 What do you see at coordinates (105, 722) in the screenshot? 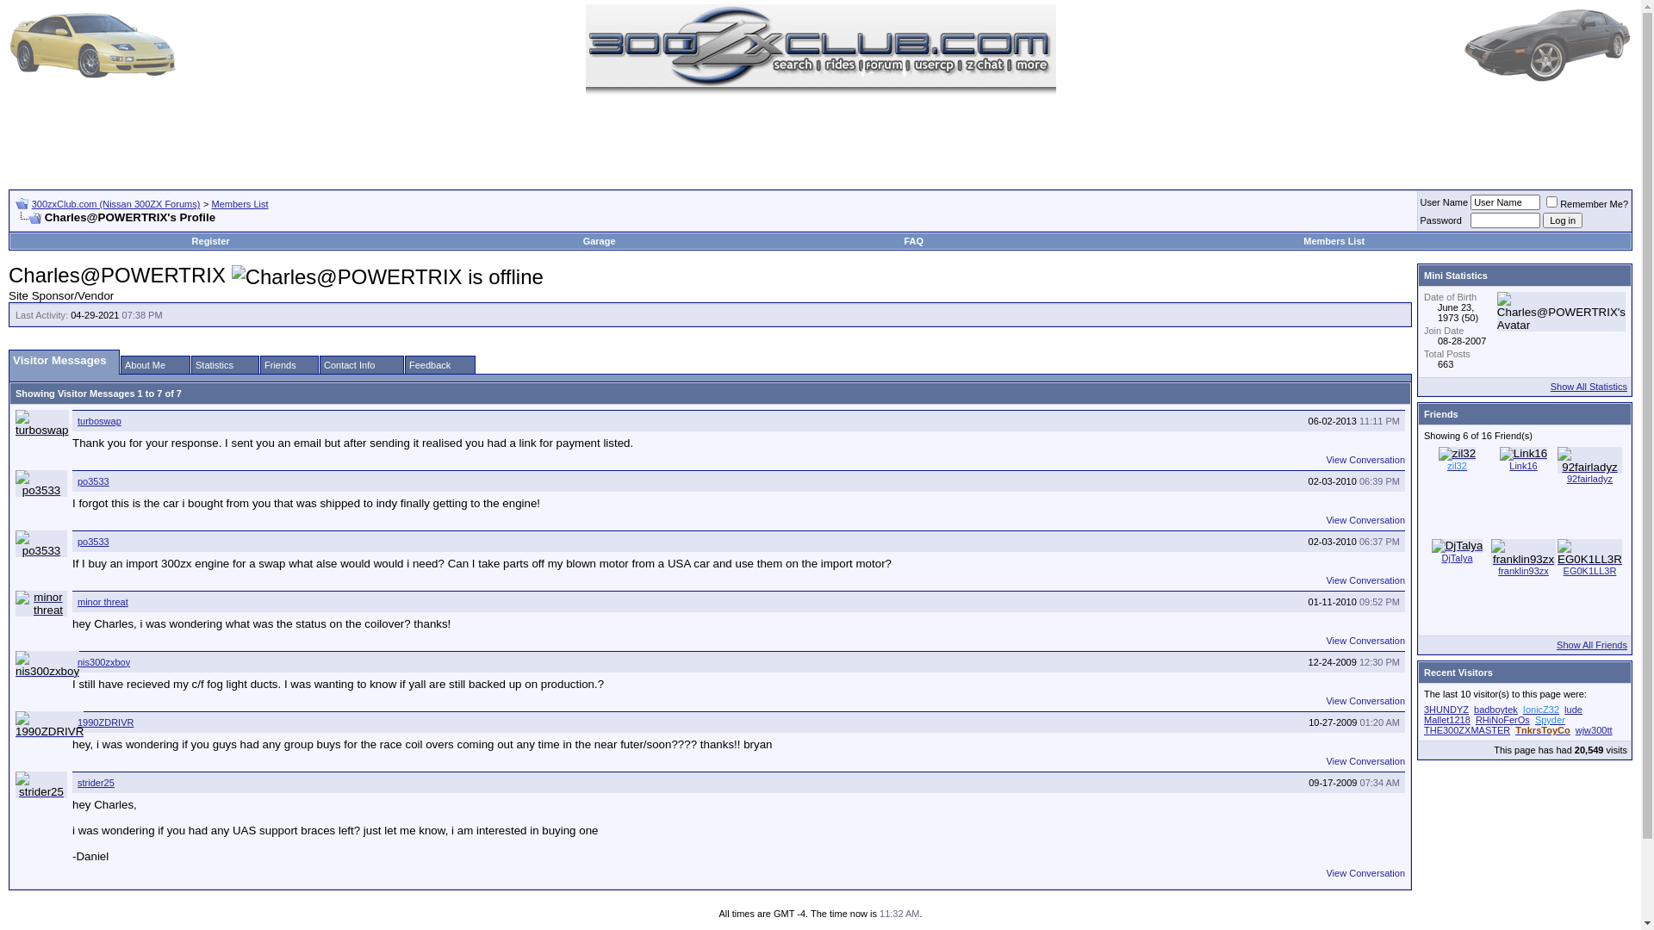
I see `1990ZDRIVR` at bounding box center [105, 722].